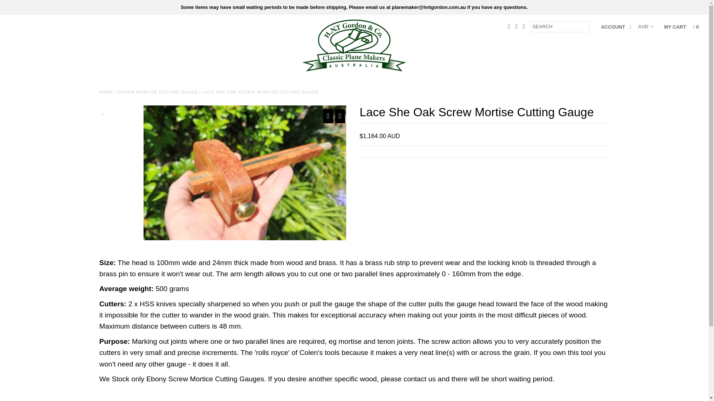 This screenshot has width=714, height=401. What do you see at coordinates (158, 92) in the screenshot?
I see `SCREW MORTISE CUTTING GAUGE` at bounding box center [158, 92].